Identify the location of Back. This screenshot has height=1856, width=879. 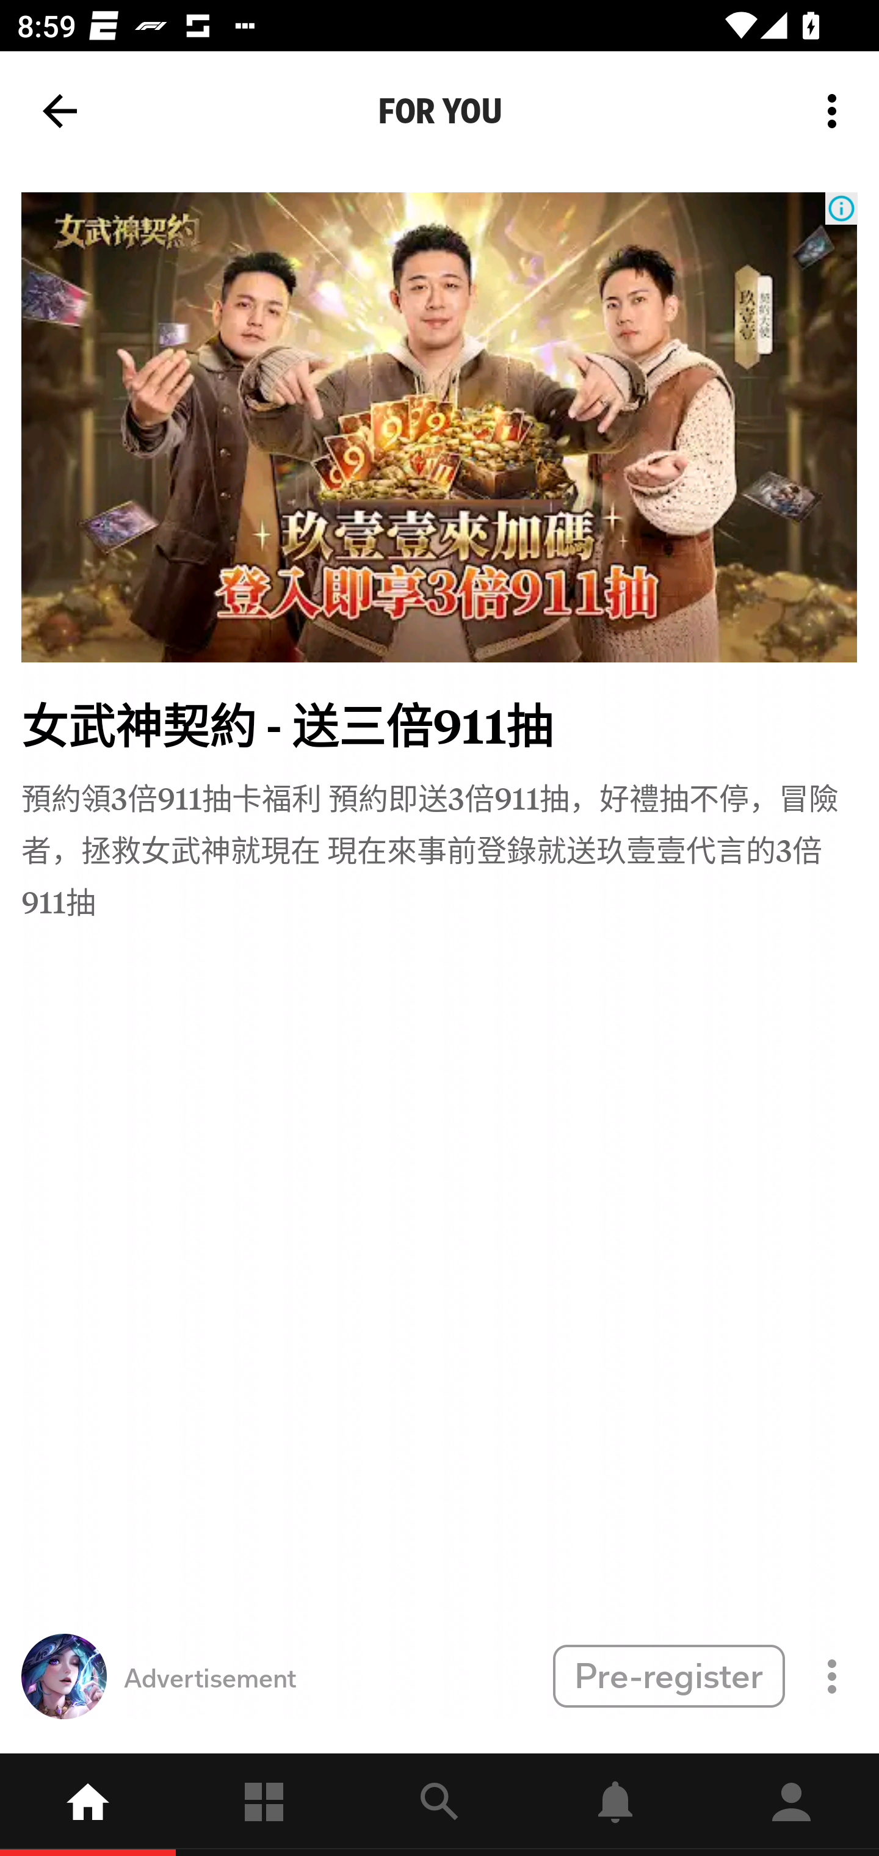
(60, 111).